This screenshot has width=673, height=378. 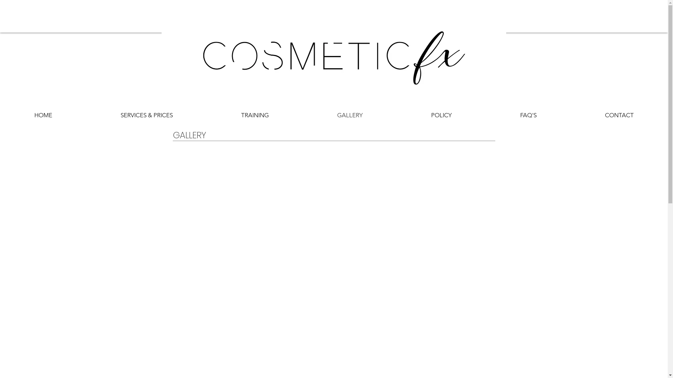 What do you see at coordinates (255, 115) in the screenshot?
I see `TRAINING` at bounding box center [255, 115].